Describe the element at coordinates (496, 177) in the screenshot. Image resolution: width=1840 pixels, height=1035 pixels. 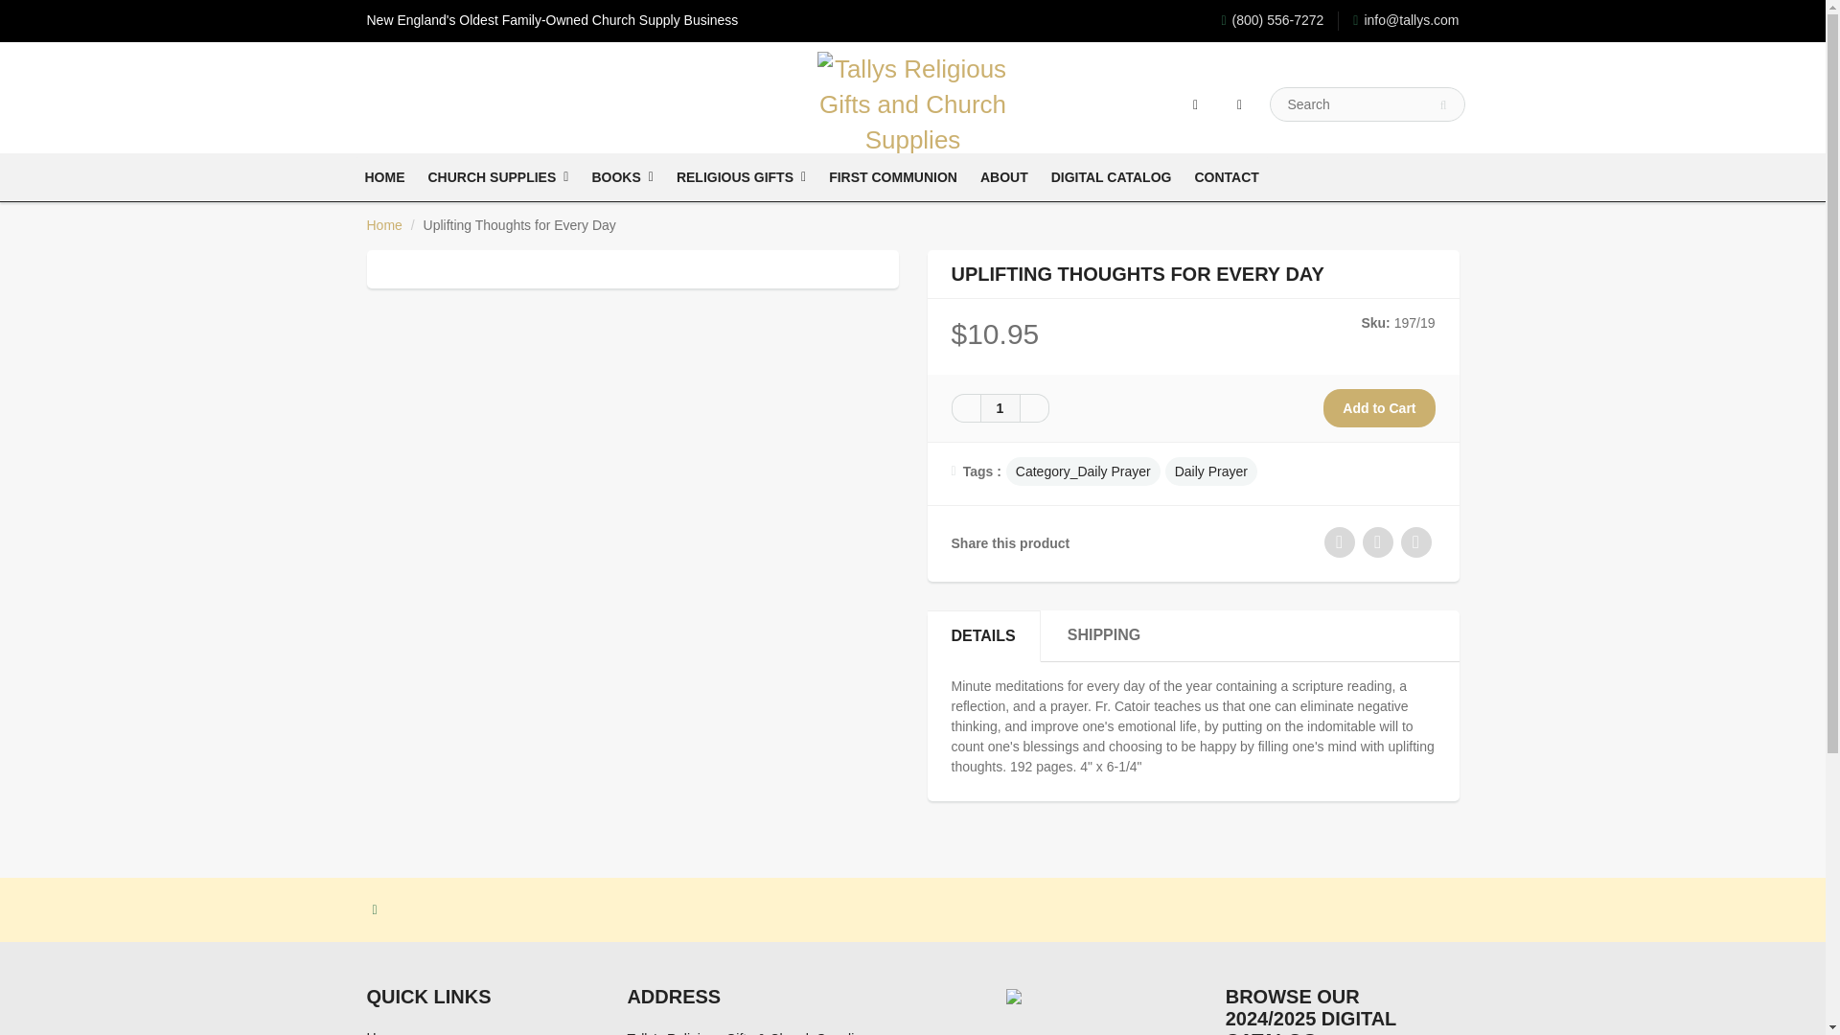
I see `CHURCH SUPPLIES` at that location.